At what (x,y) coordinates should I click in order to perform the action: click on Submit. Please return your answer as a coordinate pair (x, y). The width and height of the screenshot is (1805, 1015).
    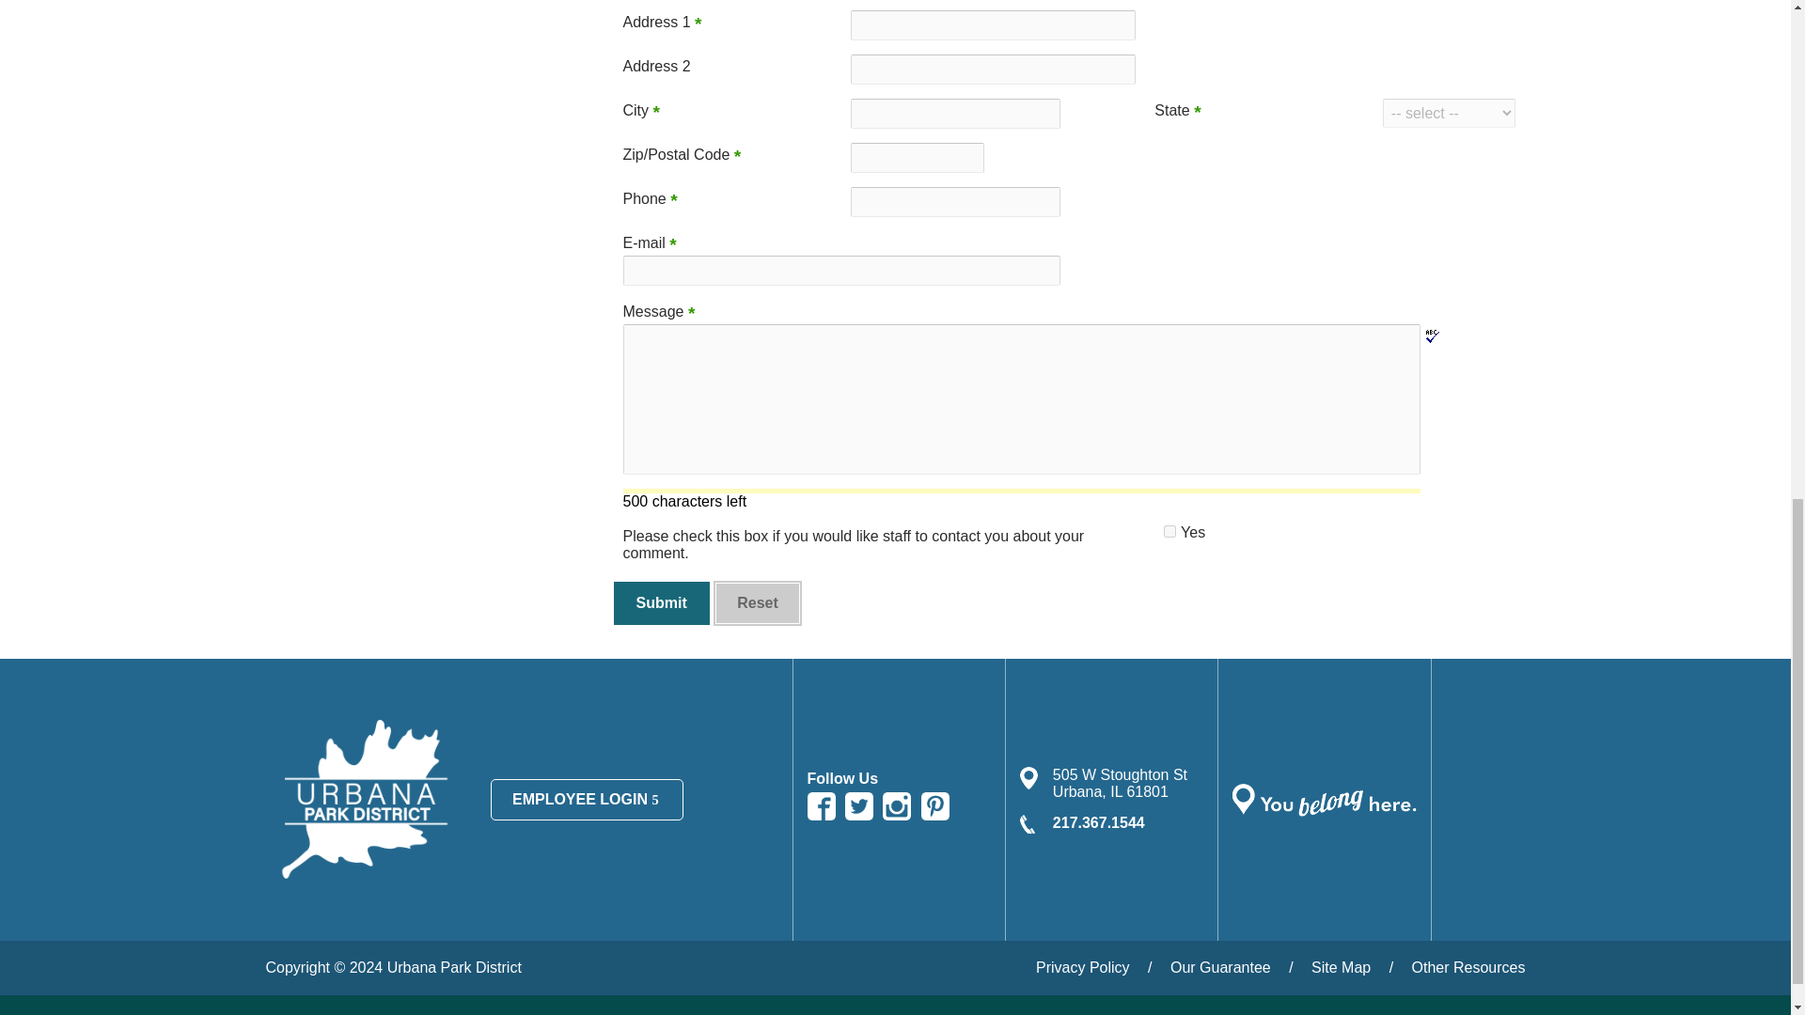
    Looking at the image, I should click on (661, 603).